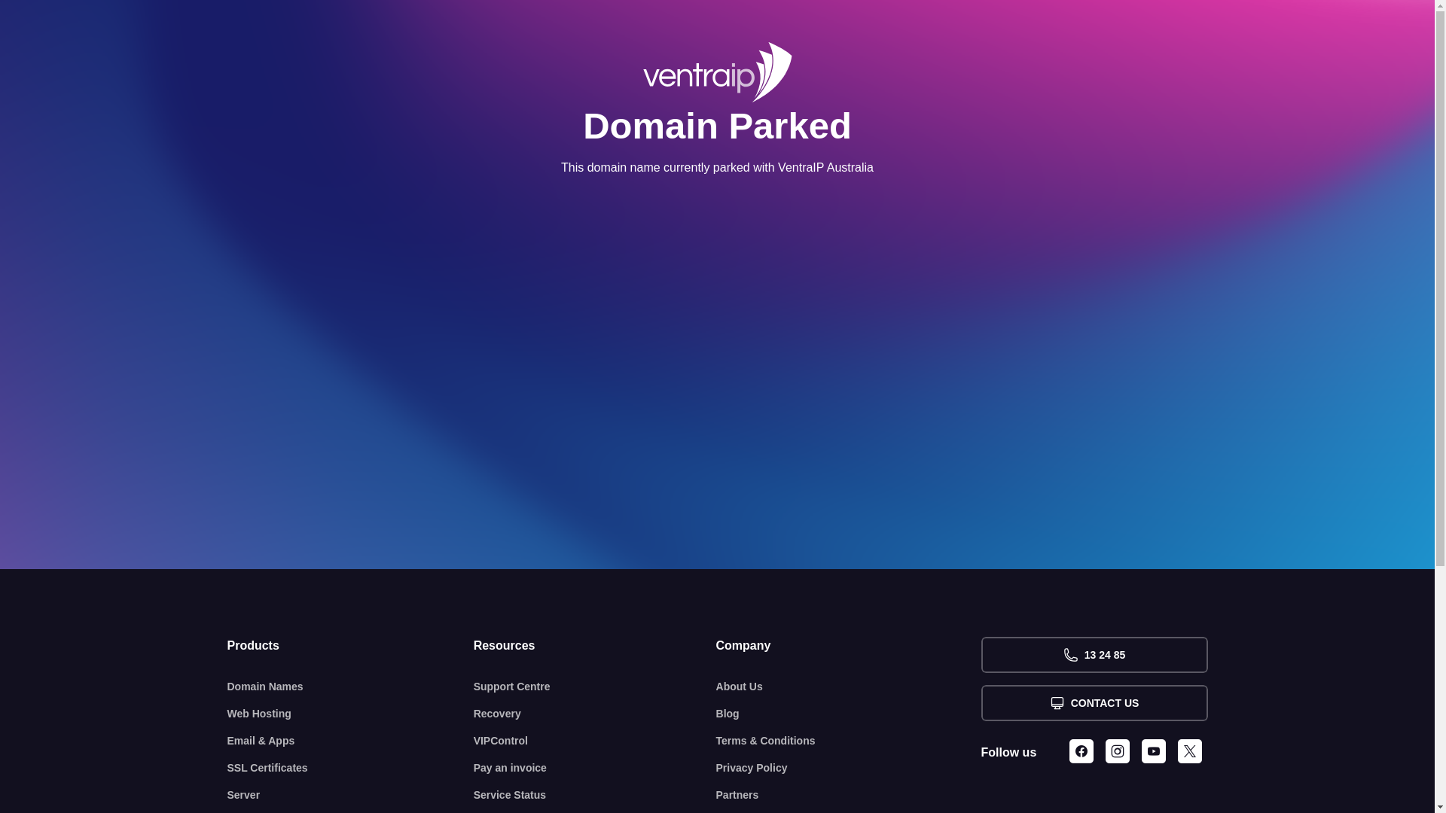 The image size is (1446, 813). Describe the element at coordinates (595, 687) in the screenshot. I see `Support Centre` at that location.